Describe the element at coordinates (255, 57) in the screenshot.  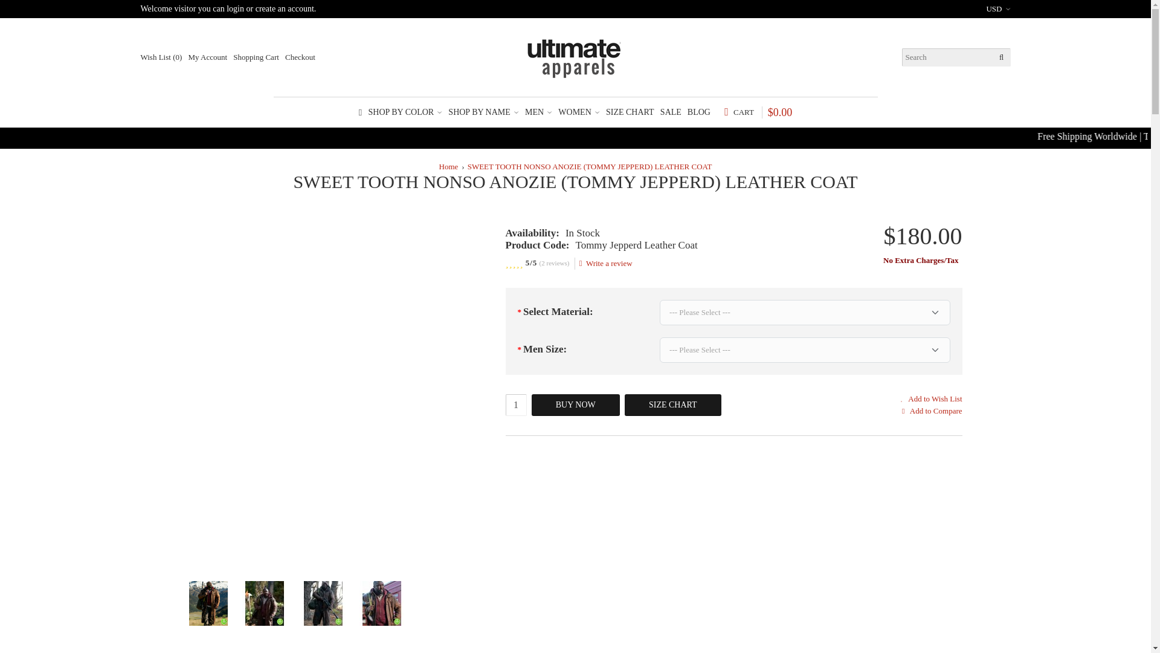
I see `Shopping Cart` at that location.